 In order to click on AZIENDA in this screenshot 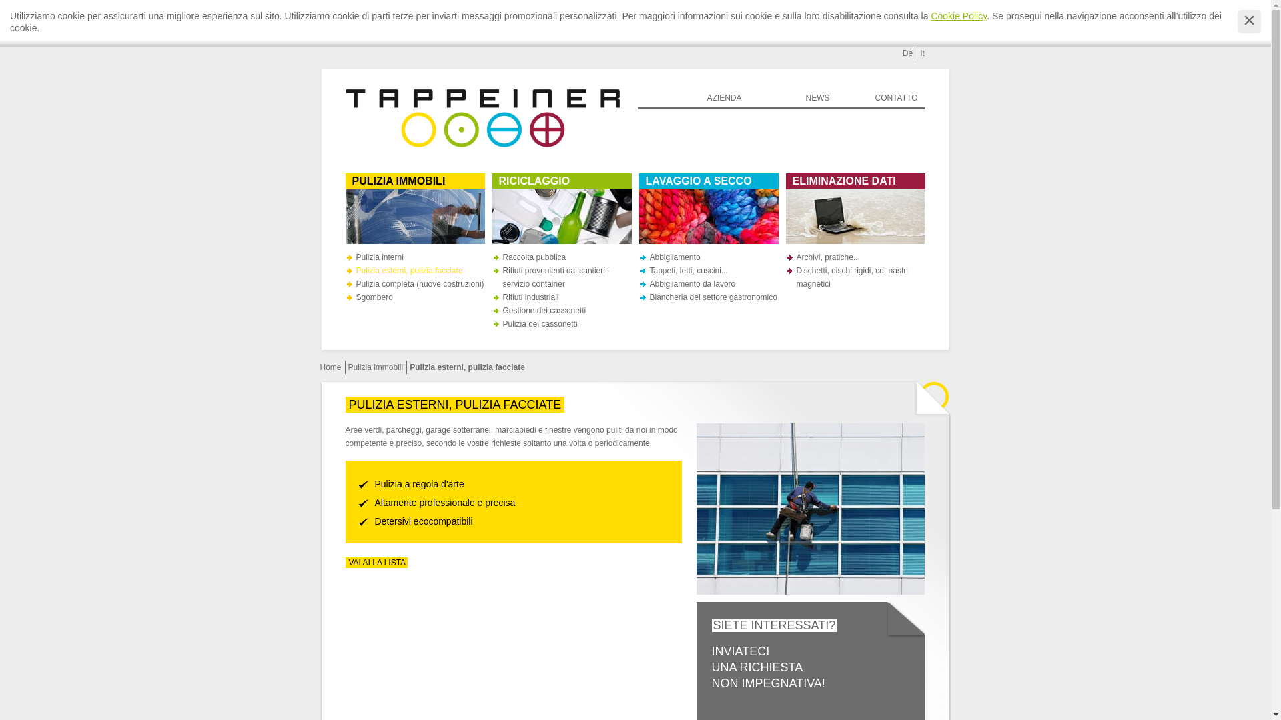, I will do `click(724, 99)`.